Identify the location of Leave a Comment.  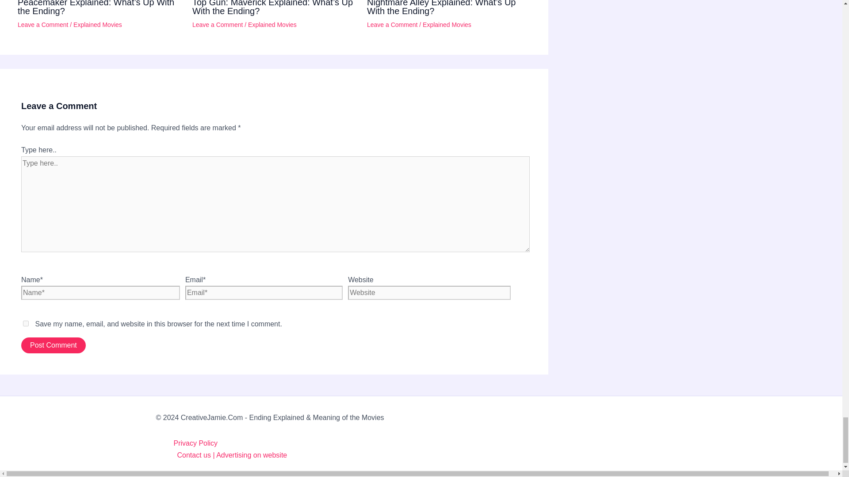
(218, 24).